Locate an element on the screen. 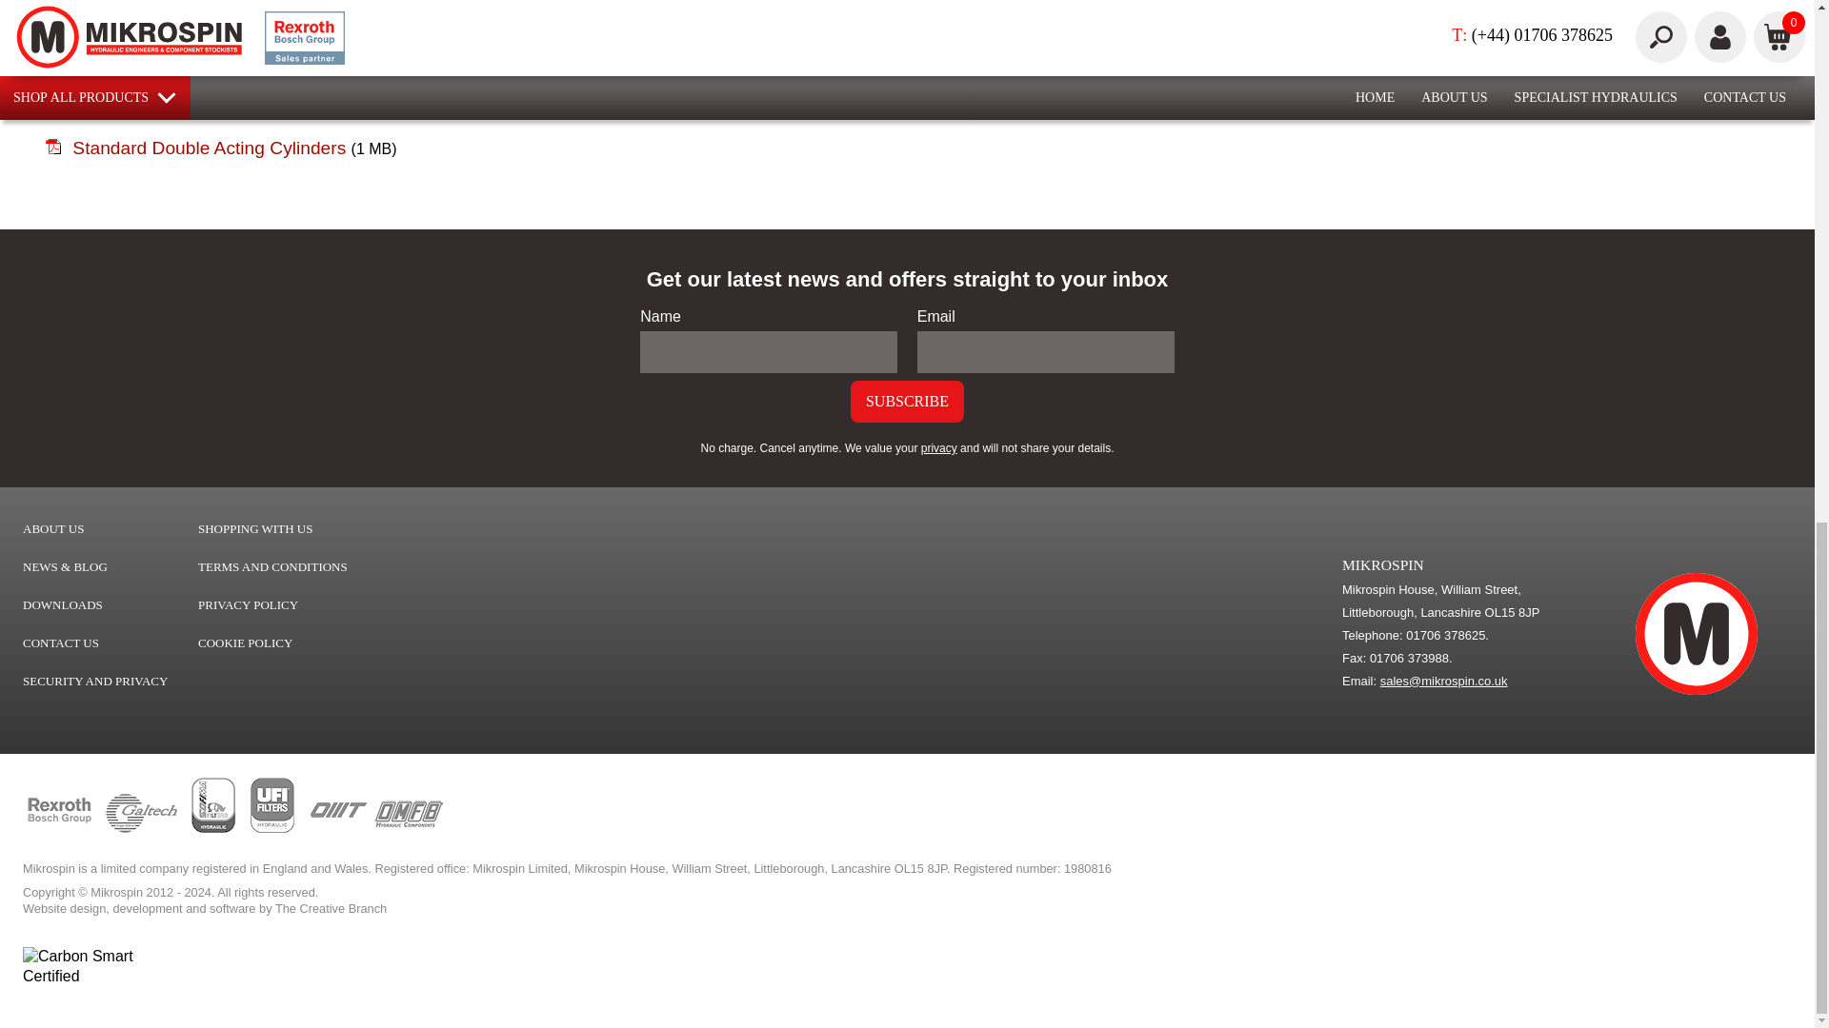 This screenshot has width=1829, height=1028. View all Galtech products is located at coordinates (141, 828).